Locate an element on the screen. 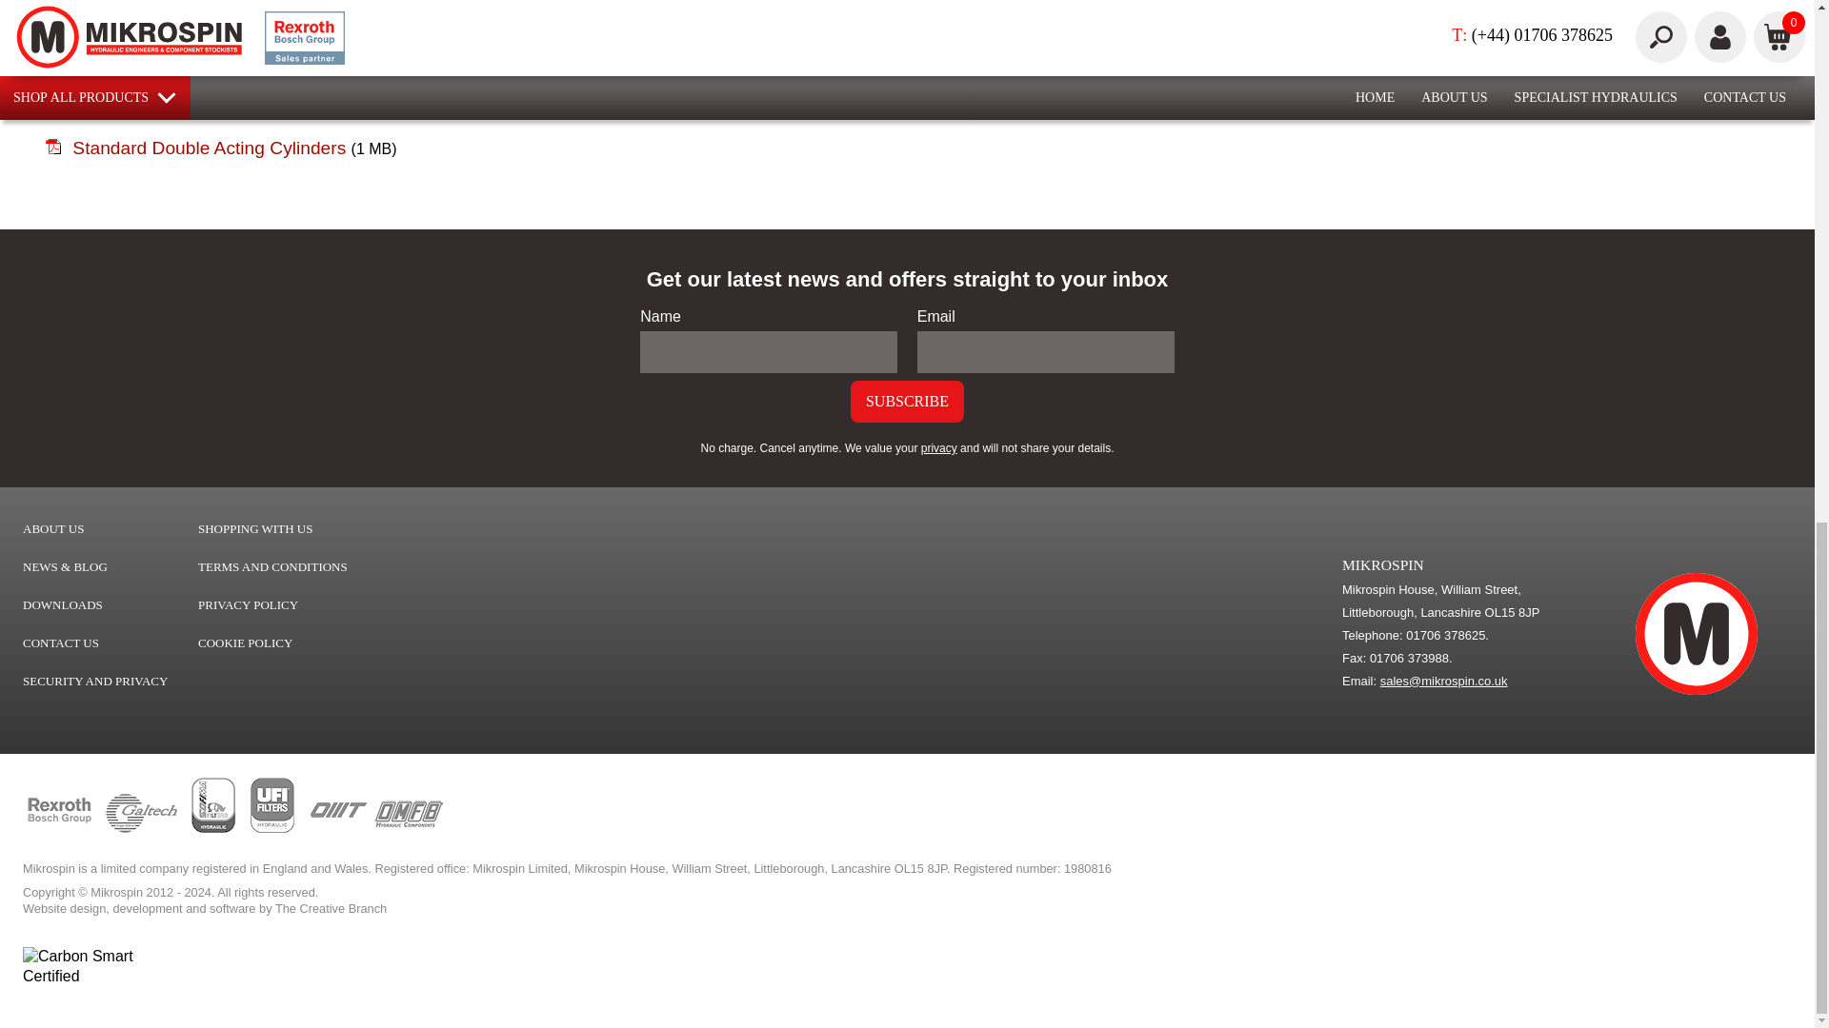 This screenshot has width=1829, height=1028. View all Galtech products is located at coordinates (141, 828).